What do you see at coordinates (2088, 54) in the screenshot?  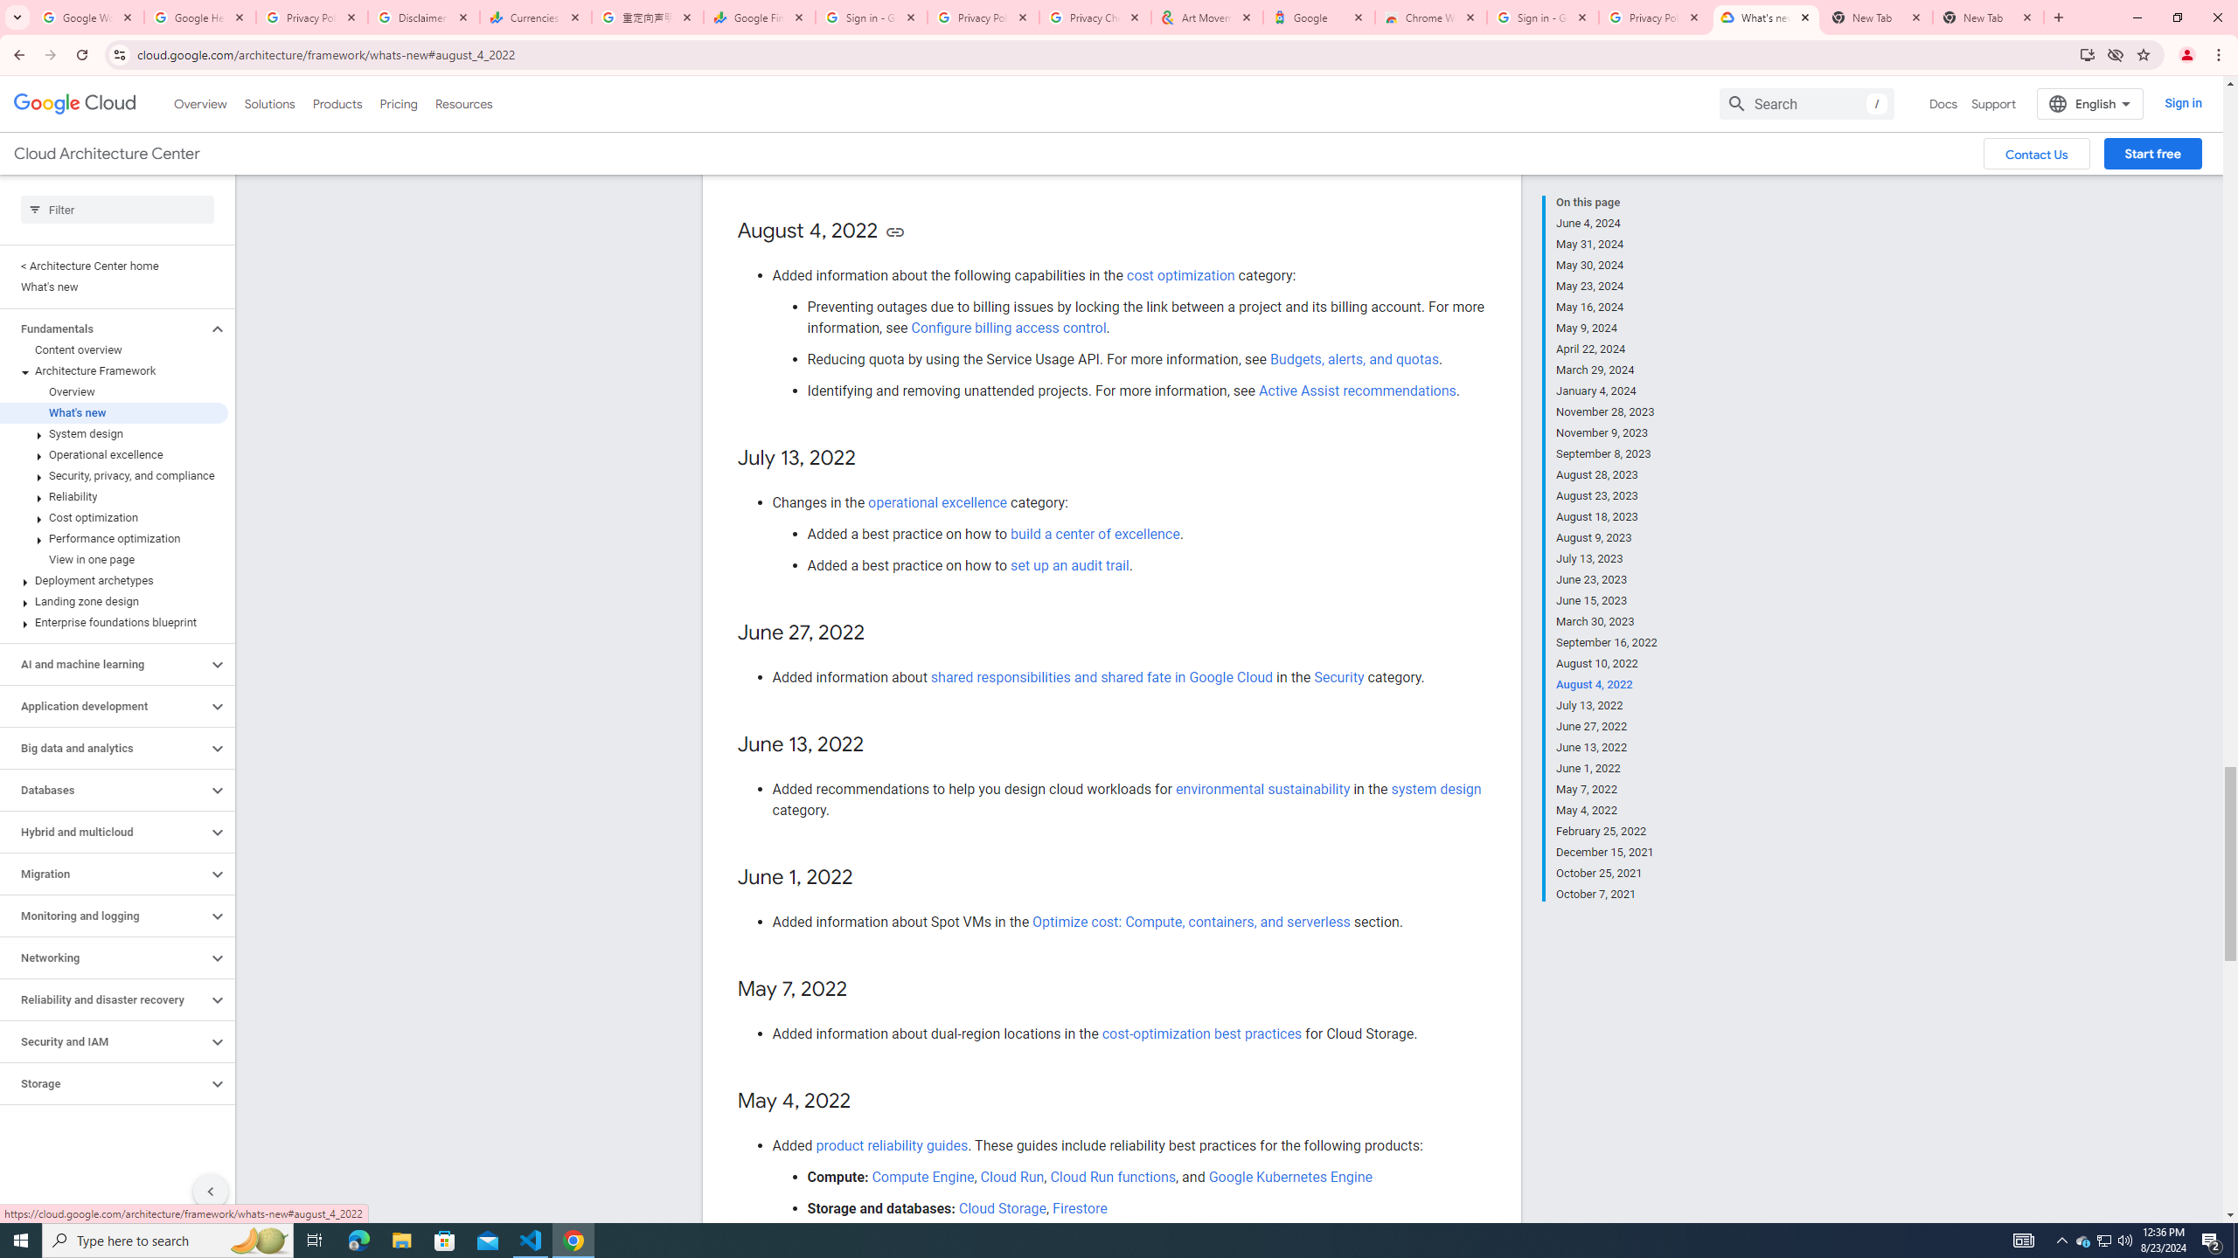 I see `Install Google Cloud` at bounding box center [2088, 54].